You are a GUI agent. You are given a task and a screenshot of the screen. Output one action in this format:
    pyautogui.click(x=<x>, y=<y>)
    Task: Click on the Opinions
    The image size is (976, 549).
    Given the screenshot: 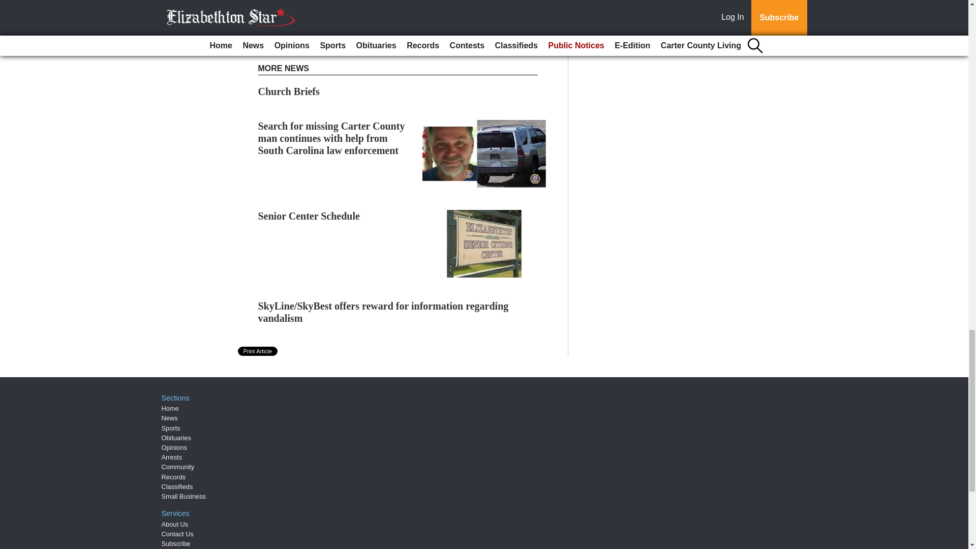 What is the action you would take?
    pyautogui.click(x=174, y=447)
    